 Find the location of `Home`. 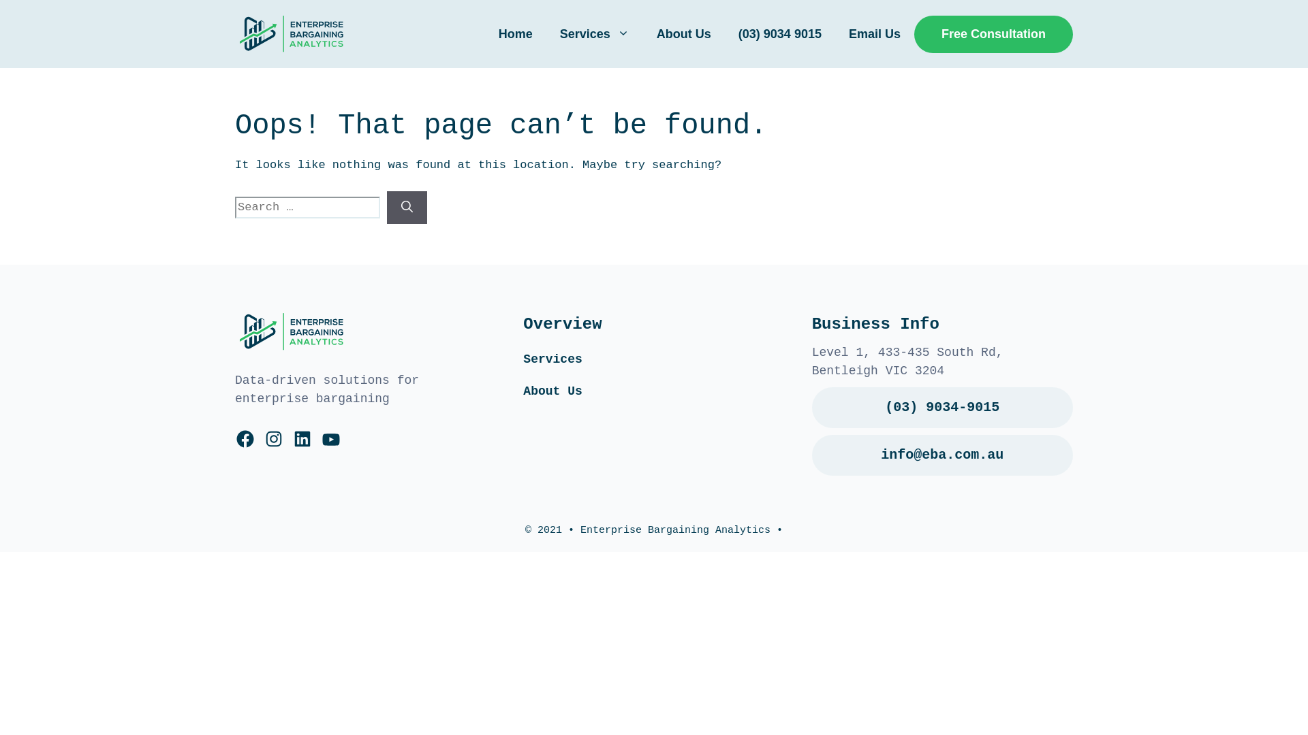

Home is located at coordinates (516, 34).